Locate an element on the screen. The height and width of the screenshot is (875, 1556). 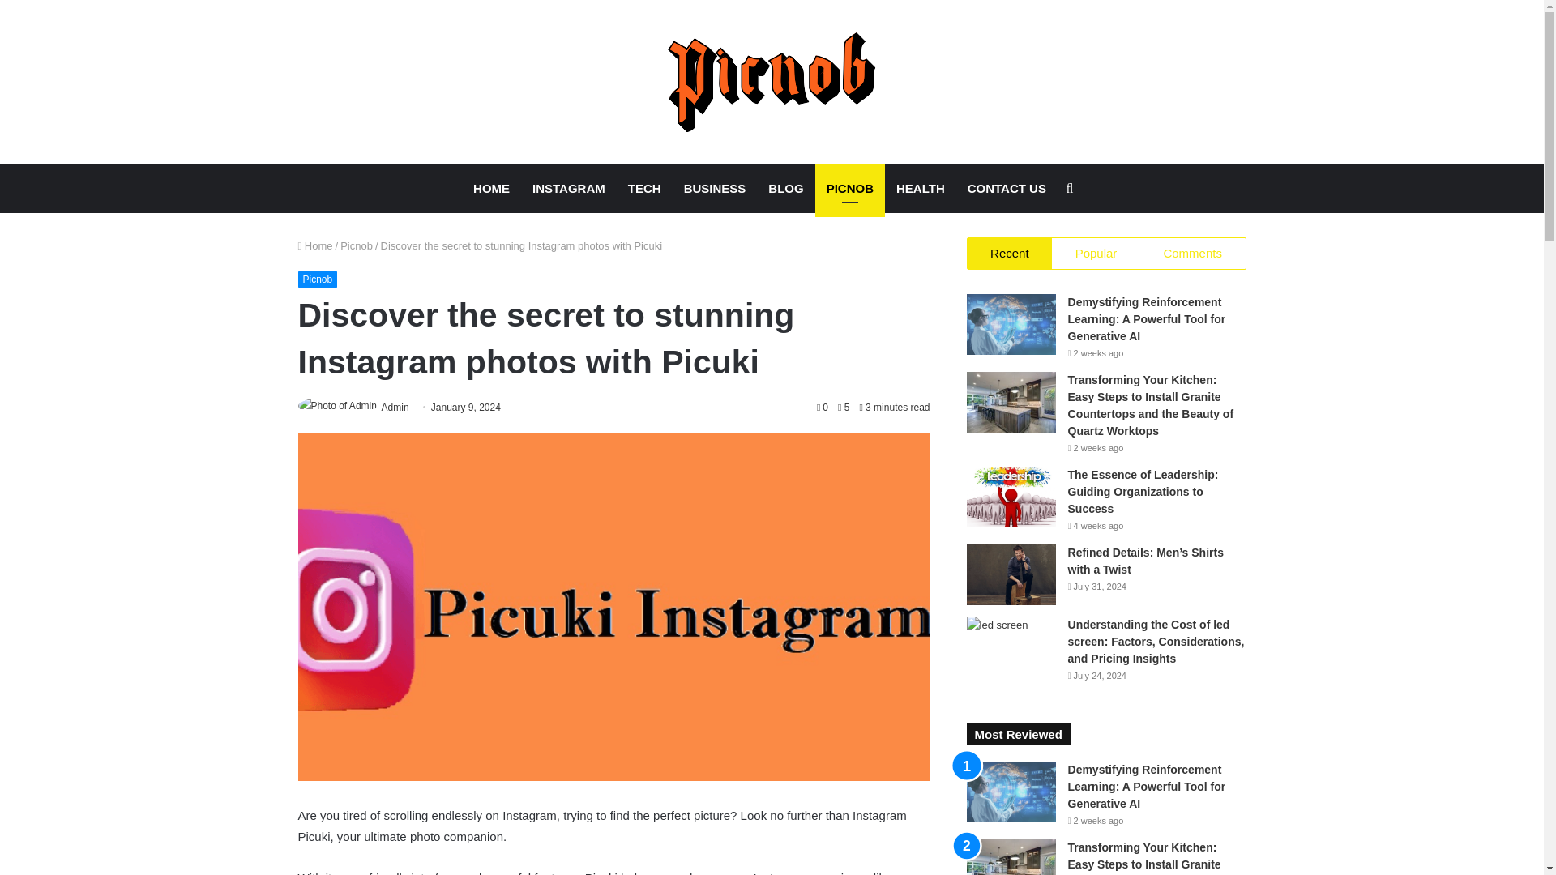
TECH is located at coordinates (643, 189).